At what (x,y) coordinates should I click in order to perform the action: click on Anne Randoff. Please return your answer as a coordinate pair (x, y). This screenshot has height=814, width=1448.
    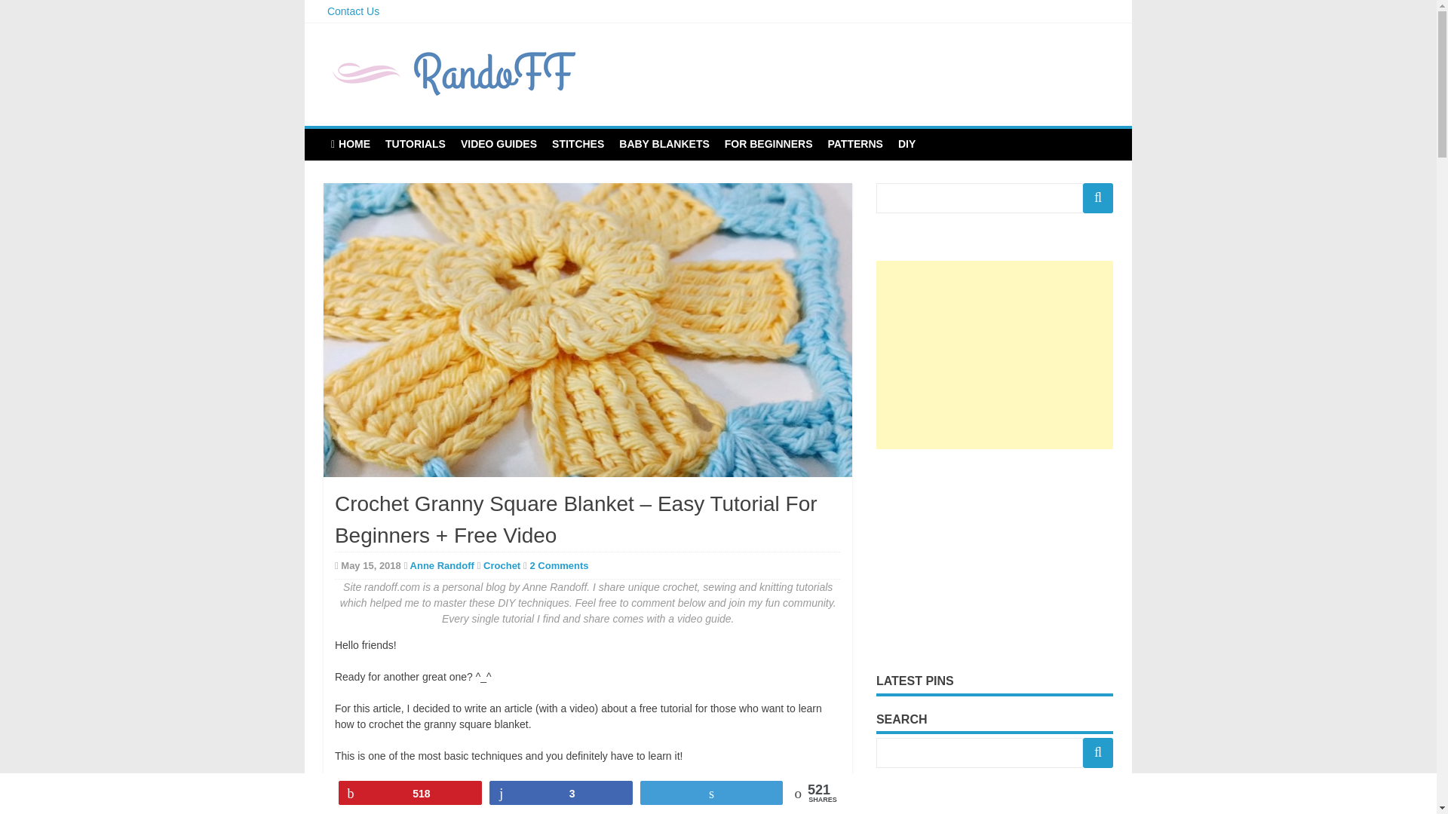
    Looking at the image, I should click on (442, 565).